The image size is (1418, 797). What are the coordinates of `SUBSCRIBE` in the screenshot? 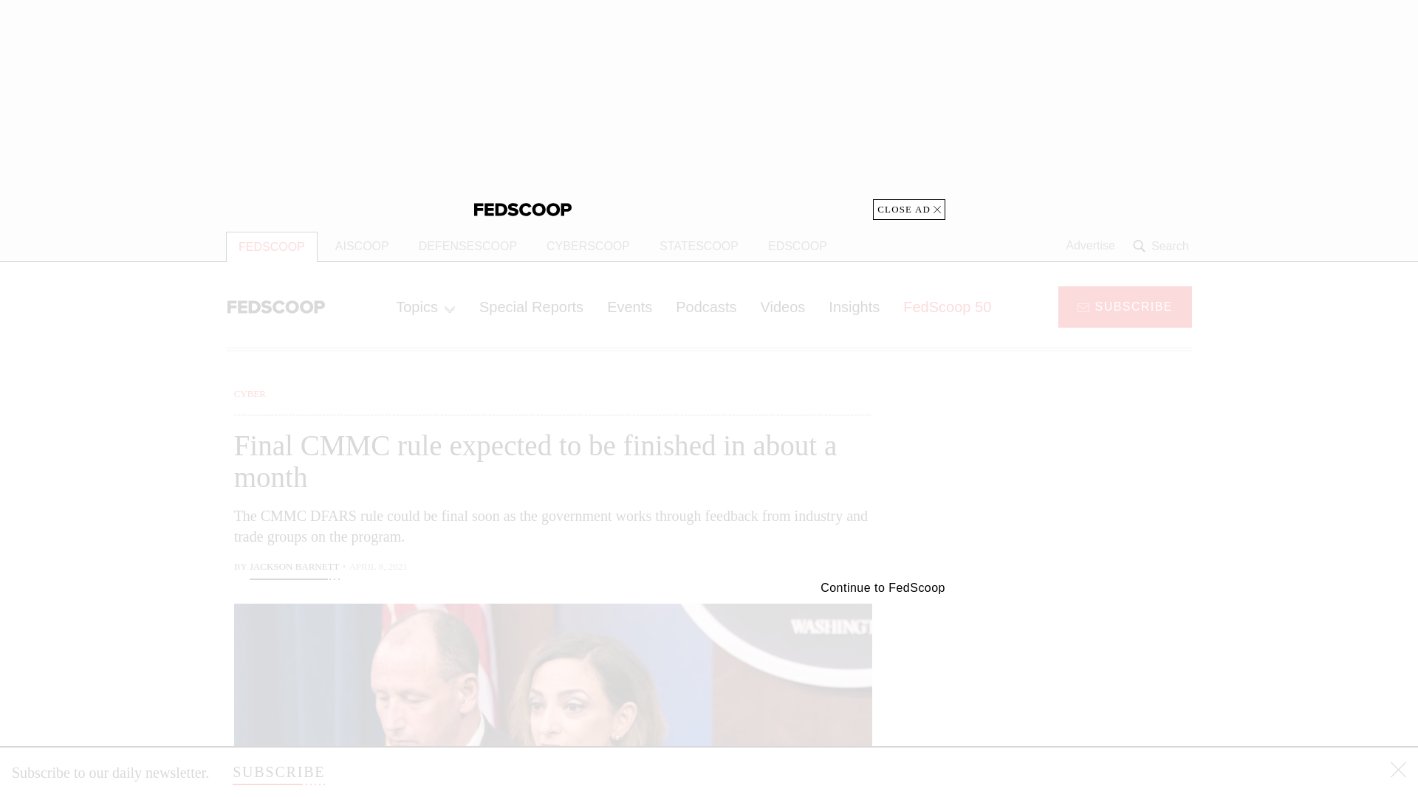 It's located at (278, 772).